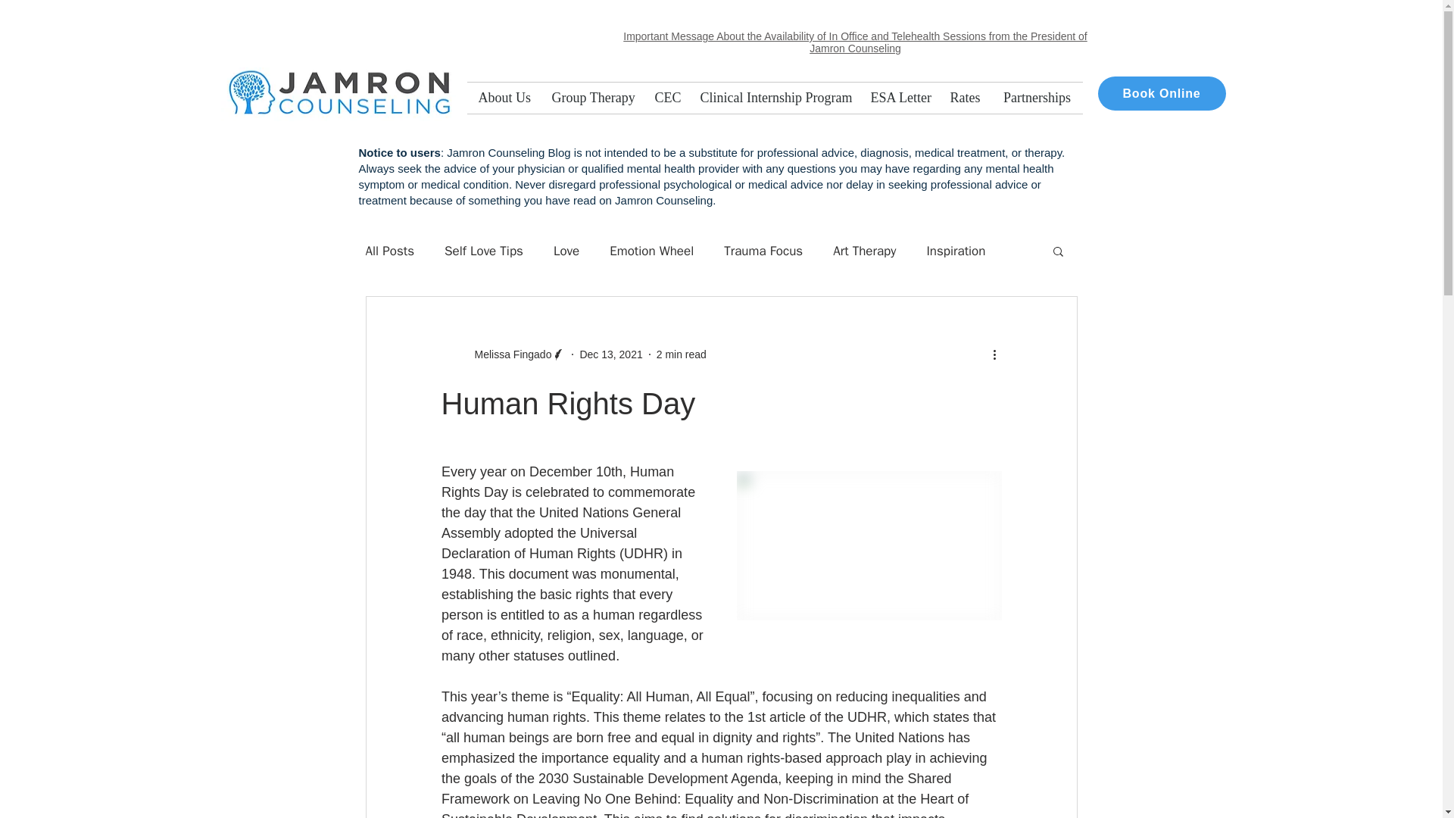 This screenshot has width=1454, height=818. Describe the element at coordinates (503, 98) in the screenshot. I see `About Us` at that location.